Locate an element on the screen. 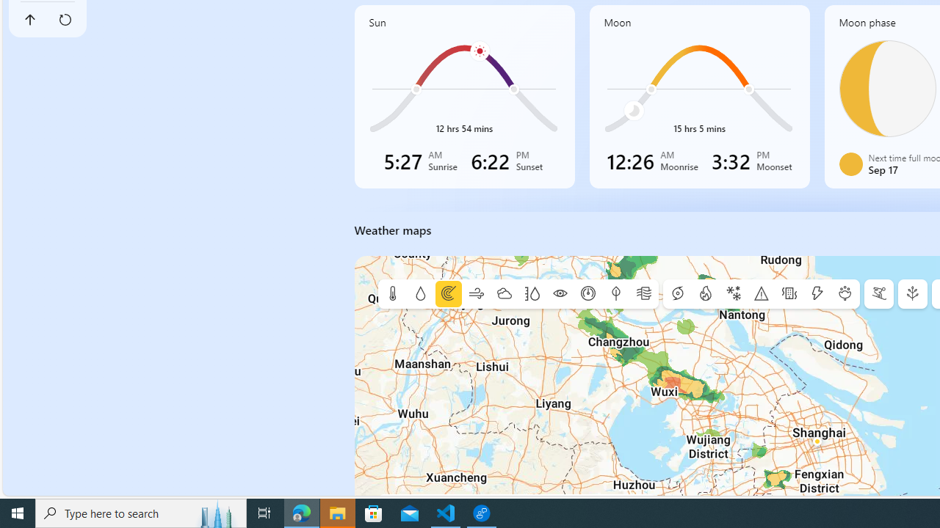  Air quality is located at coordinates (643, 294).